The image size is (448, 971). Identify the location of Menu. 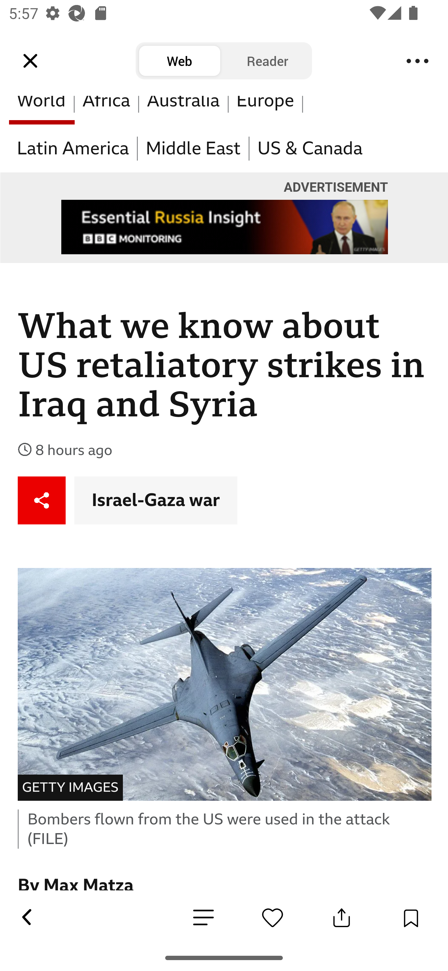
(418, 61).